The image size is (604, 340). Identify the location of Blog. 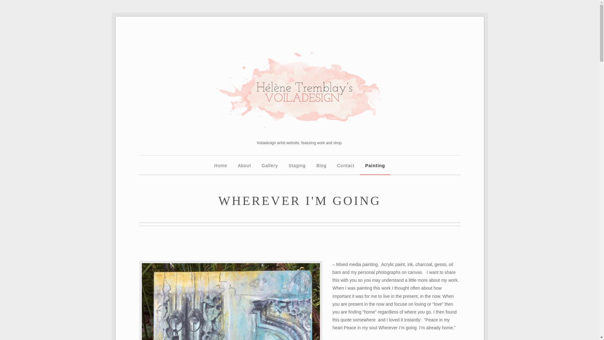
(322, 169).